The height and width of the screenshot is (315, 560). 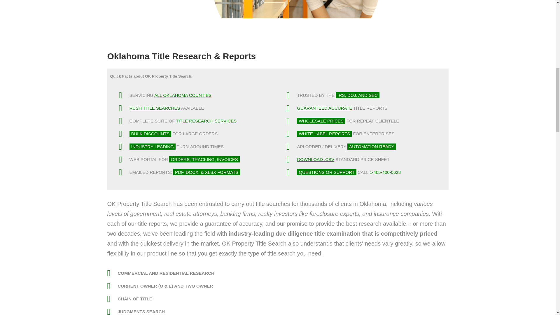 What do you see at coordinates (206, 121) in the screenshot?
I see `TITLE RESEARCH SERVICES` at bounding box center [206, 121].